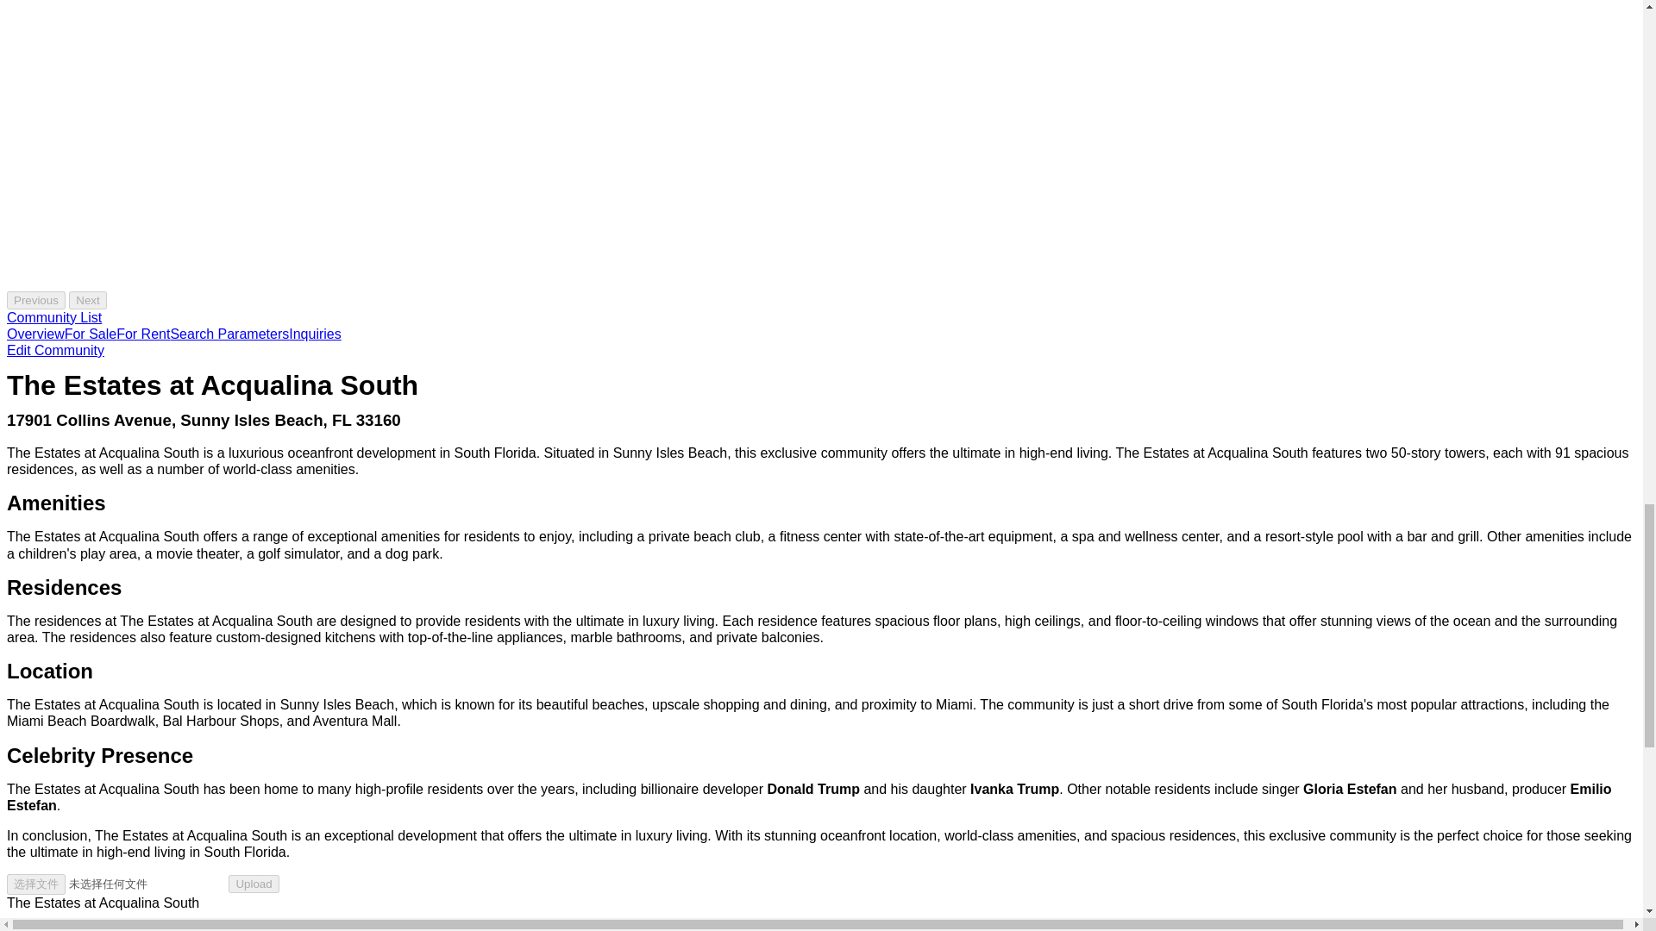  Describe the element at coordinates (55, 350) in the screenshot. I see `Edit Community` at that location.